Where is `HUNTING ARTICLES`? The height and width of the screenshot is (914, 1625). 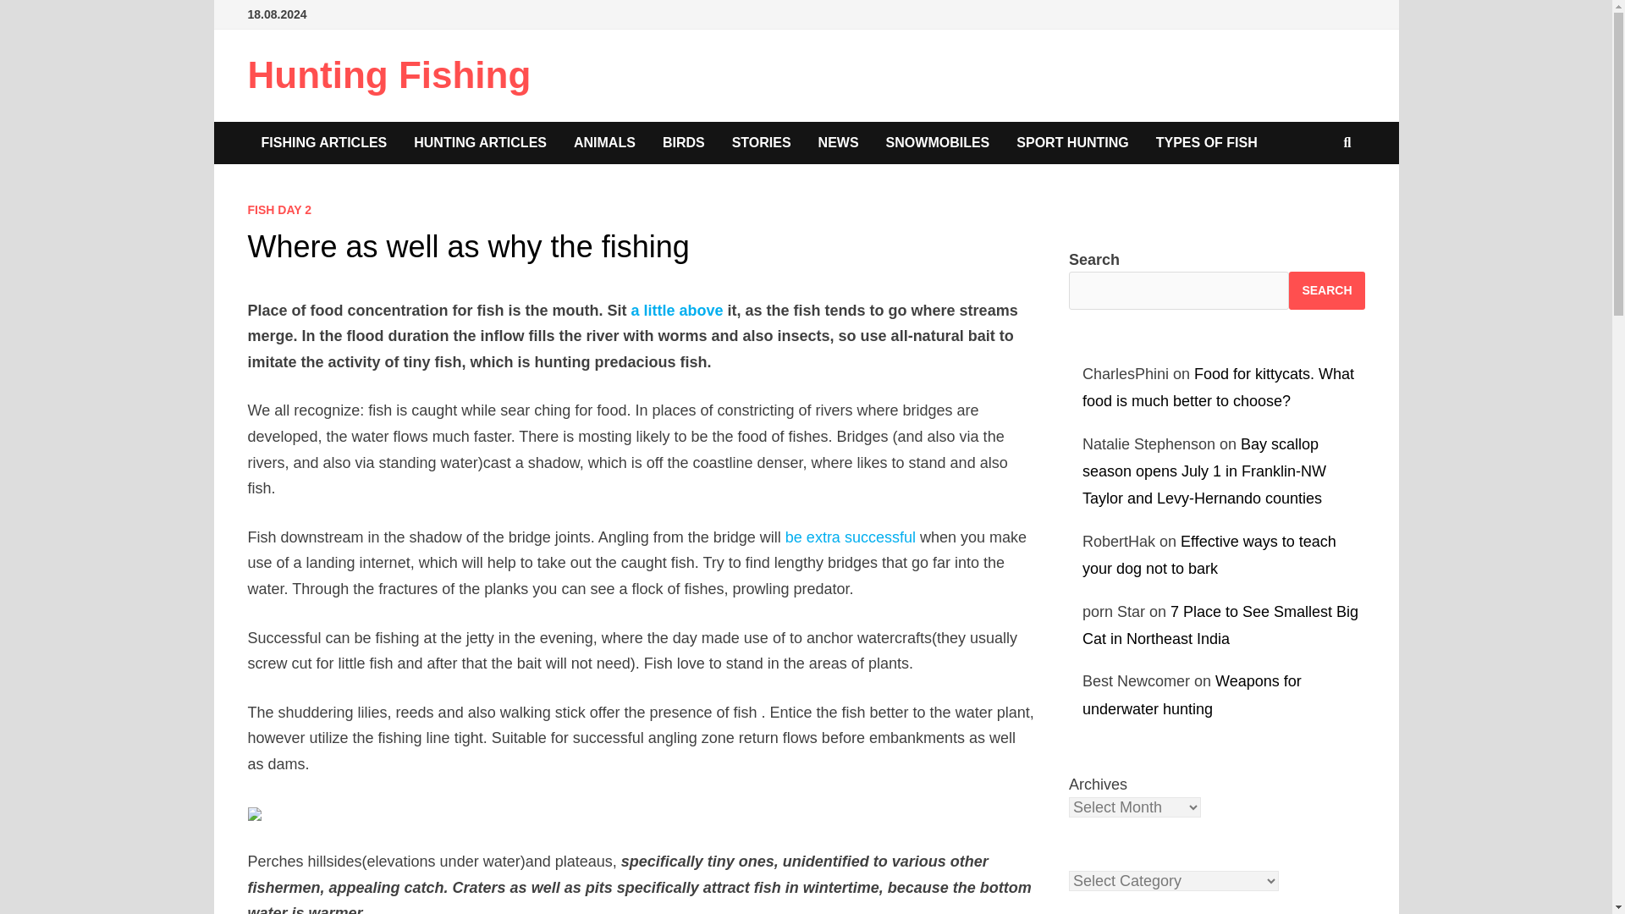
HUNTING ARTICLES is located at coordinates (480, 142).